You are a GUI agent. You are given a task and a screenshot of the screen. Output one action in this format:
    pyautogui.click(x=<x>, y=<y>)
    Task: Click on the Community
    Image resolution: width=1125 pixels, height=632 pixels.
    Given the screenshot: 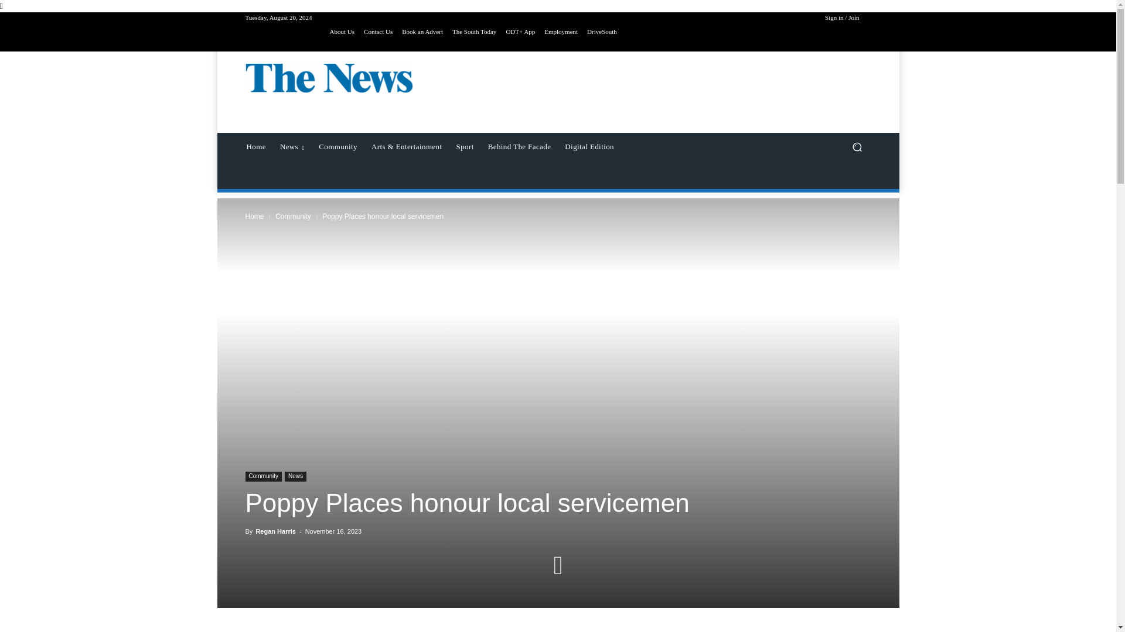 What is the action you would take?
    pyautogui.click(x=264, y=476)
    